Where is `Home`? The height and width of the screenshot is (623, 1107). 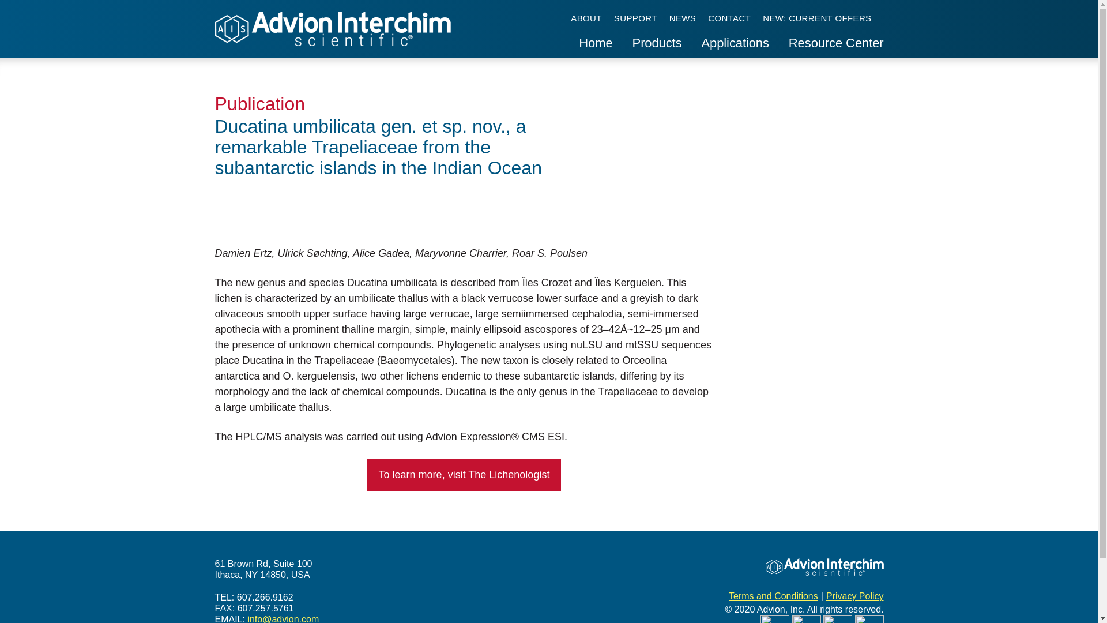
Home is located at coordinates (595, 47).